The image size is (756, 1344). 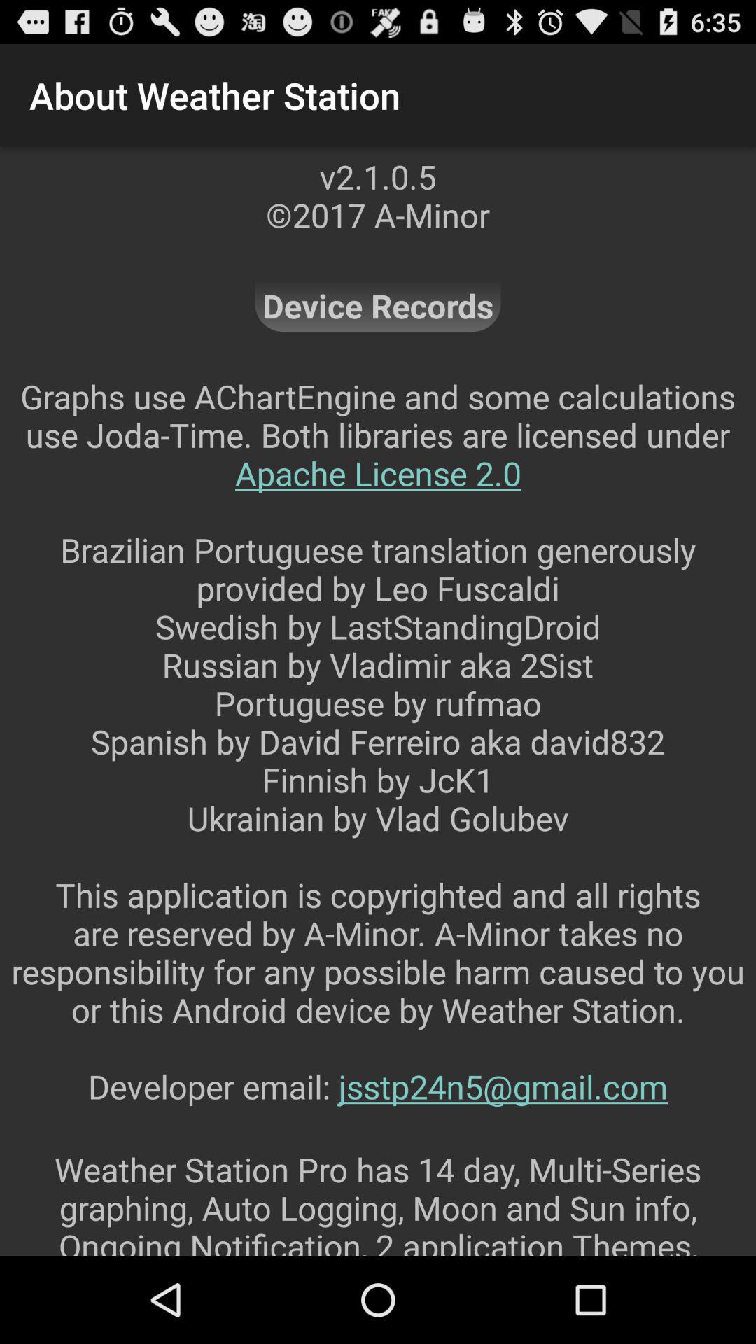 What do you see at coordinates (378, 760) in the screenshot?
I see `click app below device records` at bounding box center [378, 760].